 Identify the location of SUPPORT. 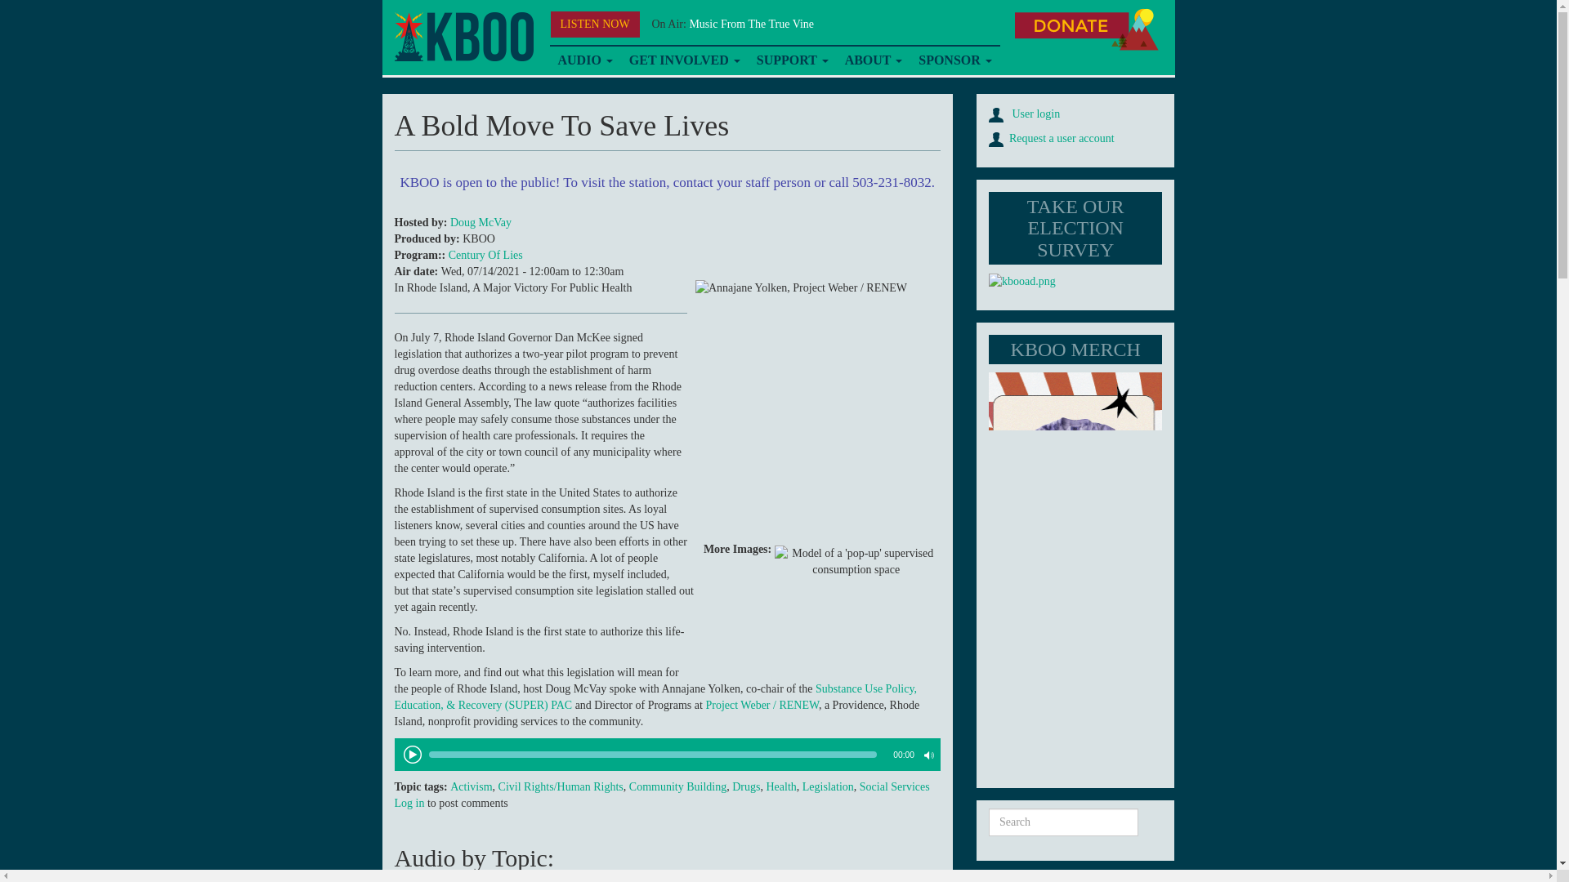
(792, 60).